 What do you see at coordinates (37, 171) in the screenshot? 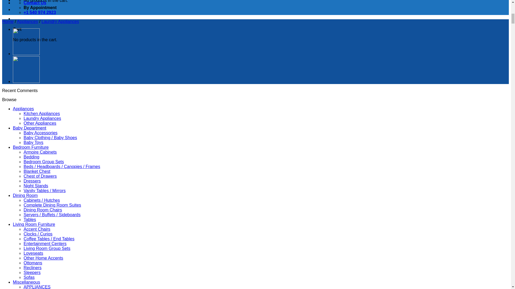
I see `Blanket Chest` at bounding box center [37, 171].